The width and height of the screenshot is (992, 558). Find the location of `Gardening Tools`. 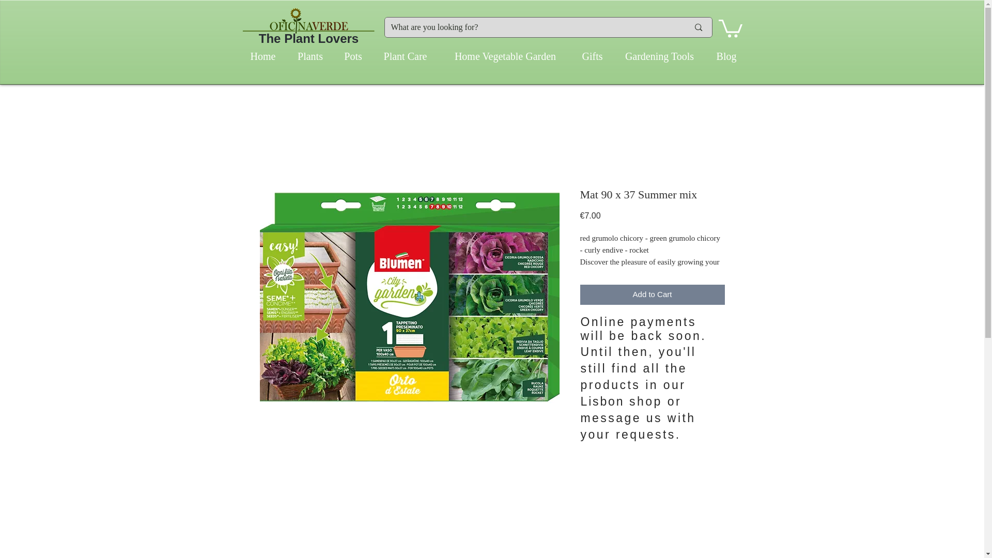

Gardening Tools is located at coordinates (659, 56).